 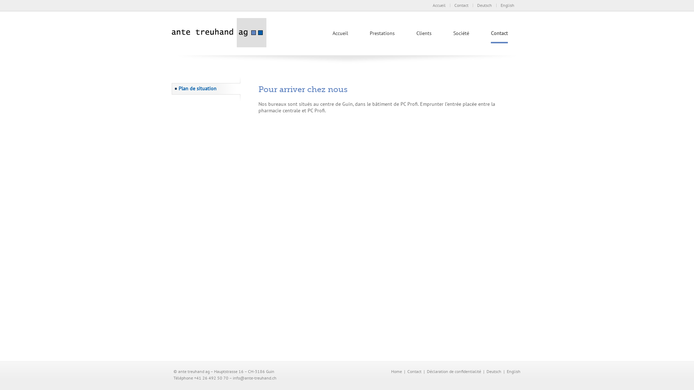 I want to click on Contact, so click(x=461, y=5).